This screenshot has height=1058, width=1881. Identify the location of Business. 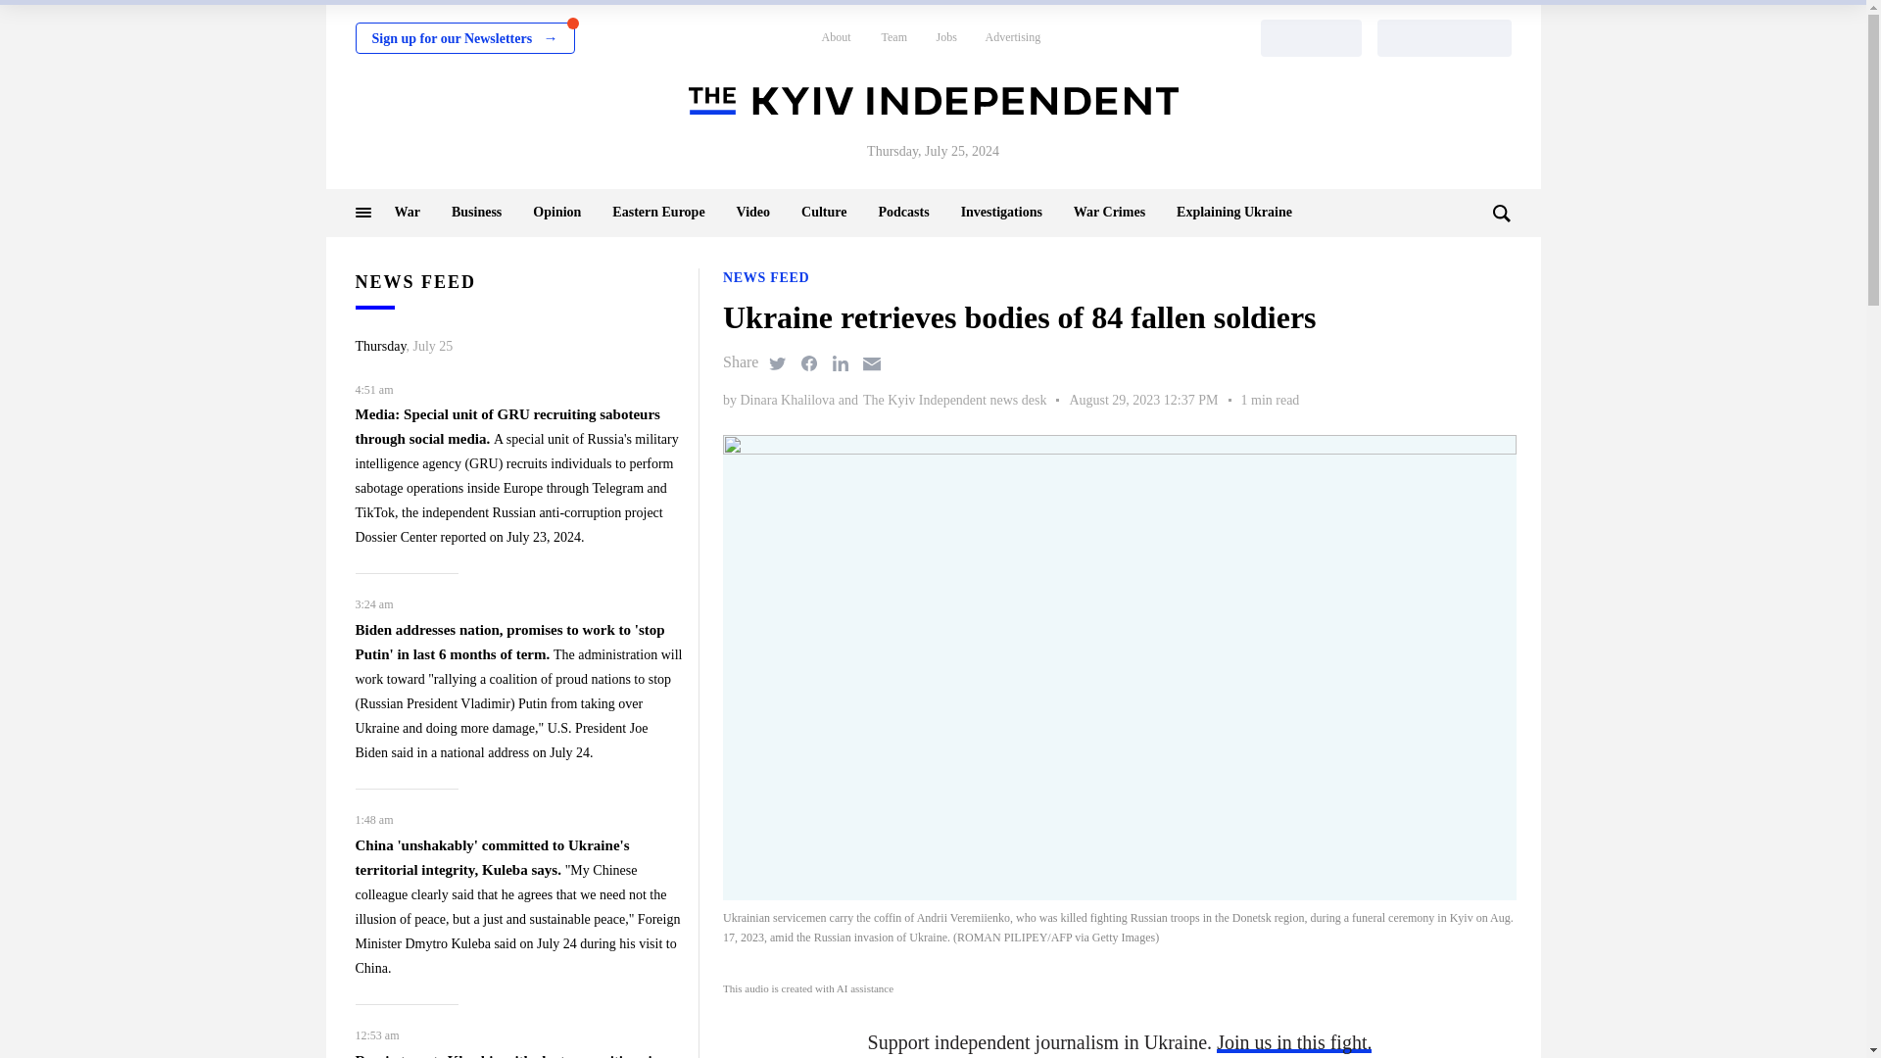
(476, 212).